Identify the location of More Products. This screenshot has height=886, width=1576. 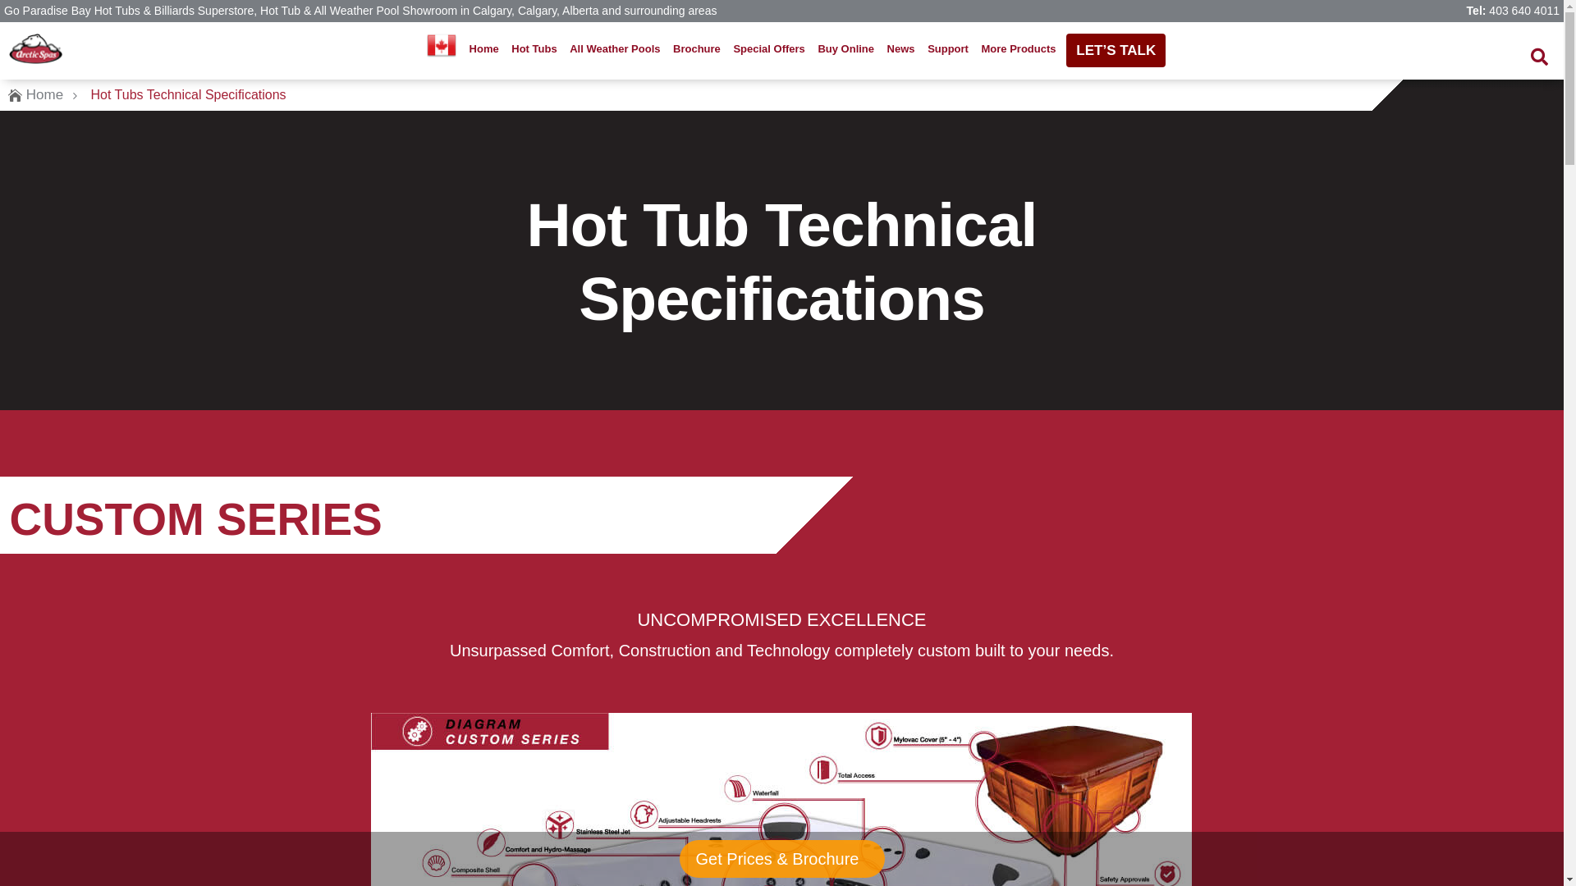
(1018, 49).